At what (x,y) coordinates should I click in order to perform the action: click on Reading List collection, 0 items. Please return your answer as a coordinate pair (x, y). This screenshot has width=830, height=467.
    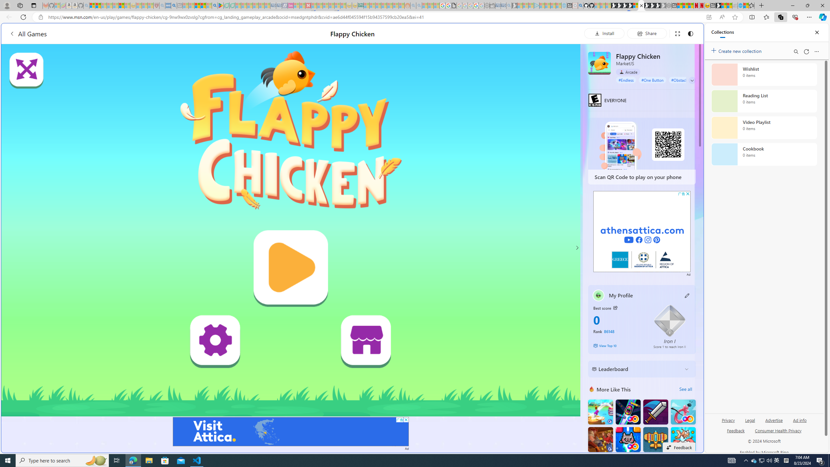
    Looking at the image, I should click on (764, 101).